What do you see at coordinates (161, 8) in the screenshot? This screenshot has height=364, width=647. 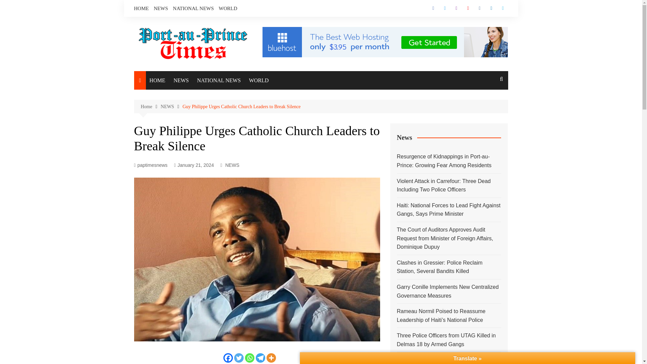 I see `NEWS` at bounding box center [161, 8].